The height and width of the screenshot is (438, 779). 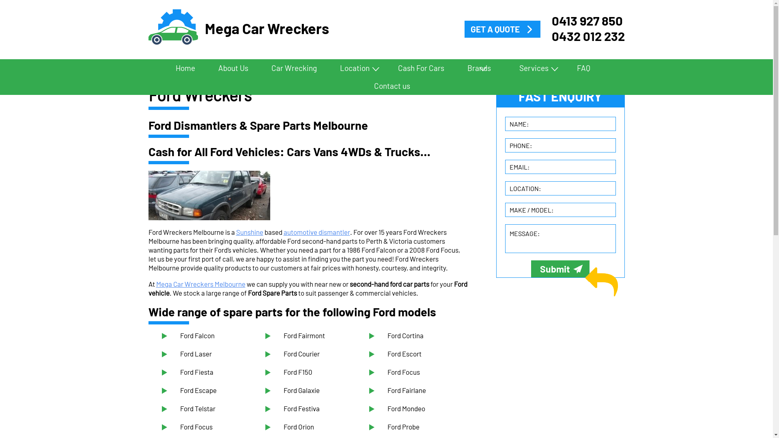 What do you see at coordinates (316, 232) in the screenshot?
I see `automotive dismantler` at bounding box center [316, 232].